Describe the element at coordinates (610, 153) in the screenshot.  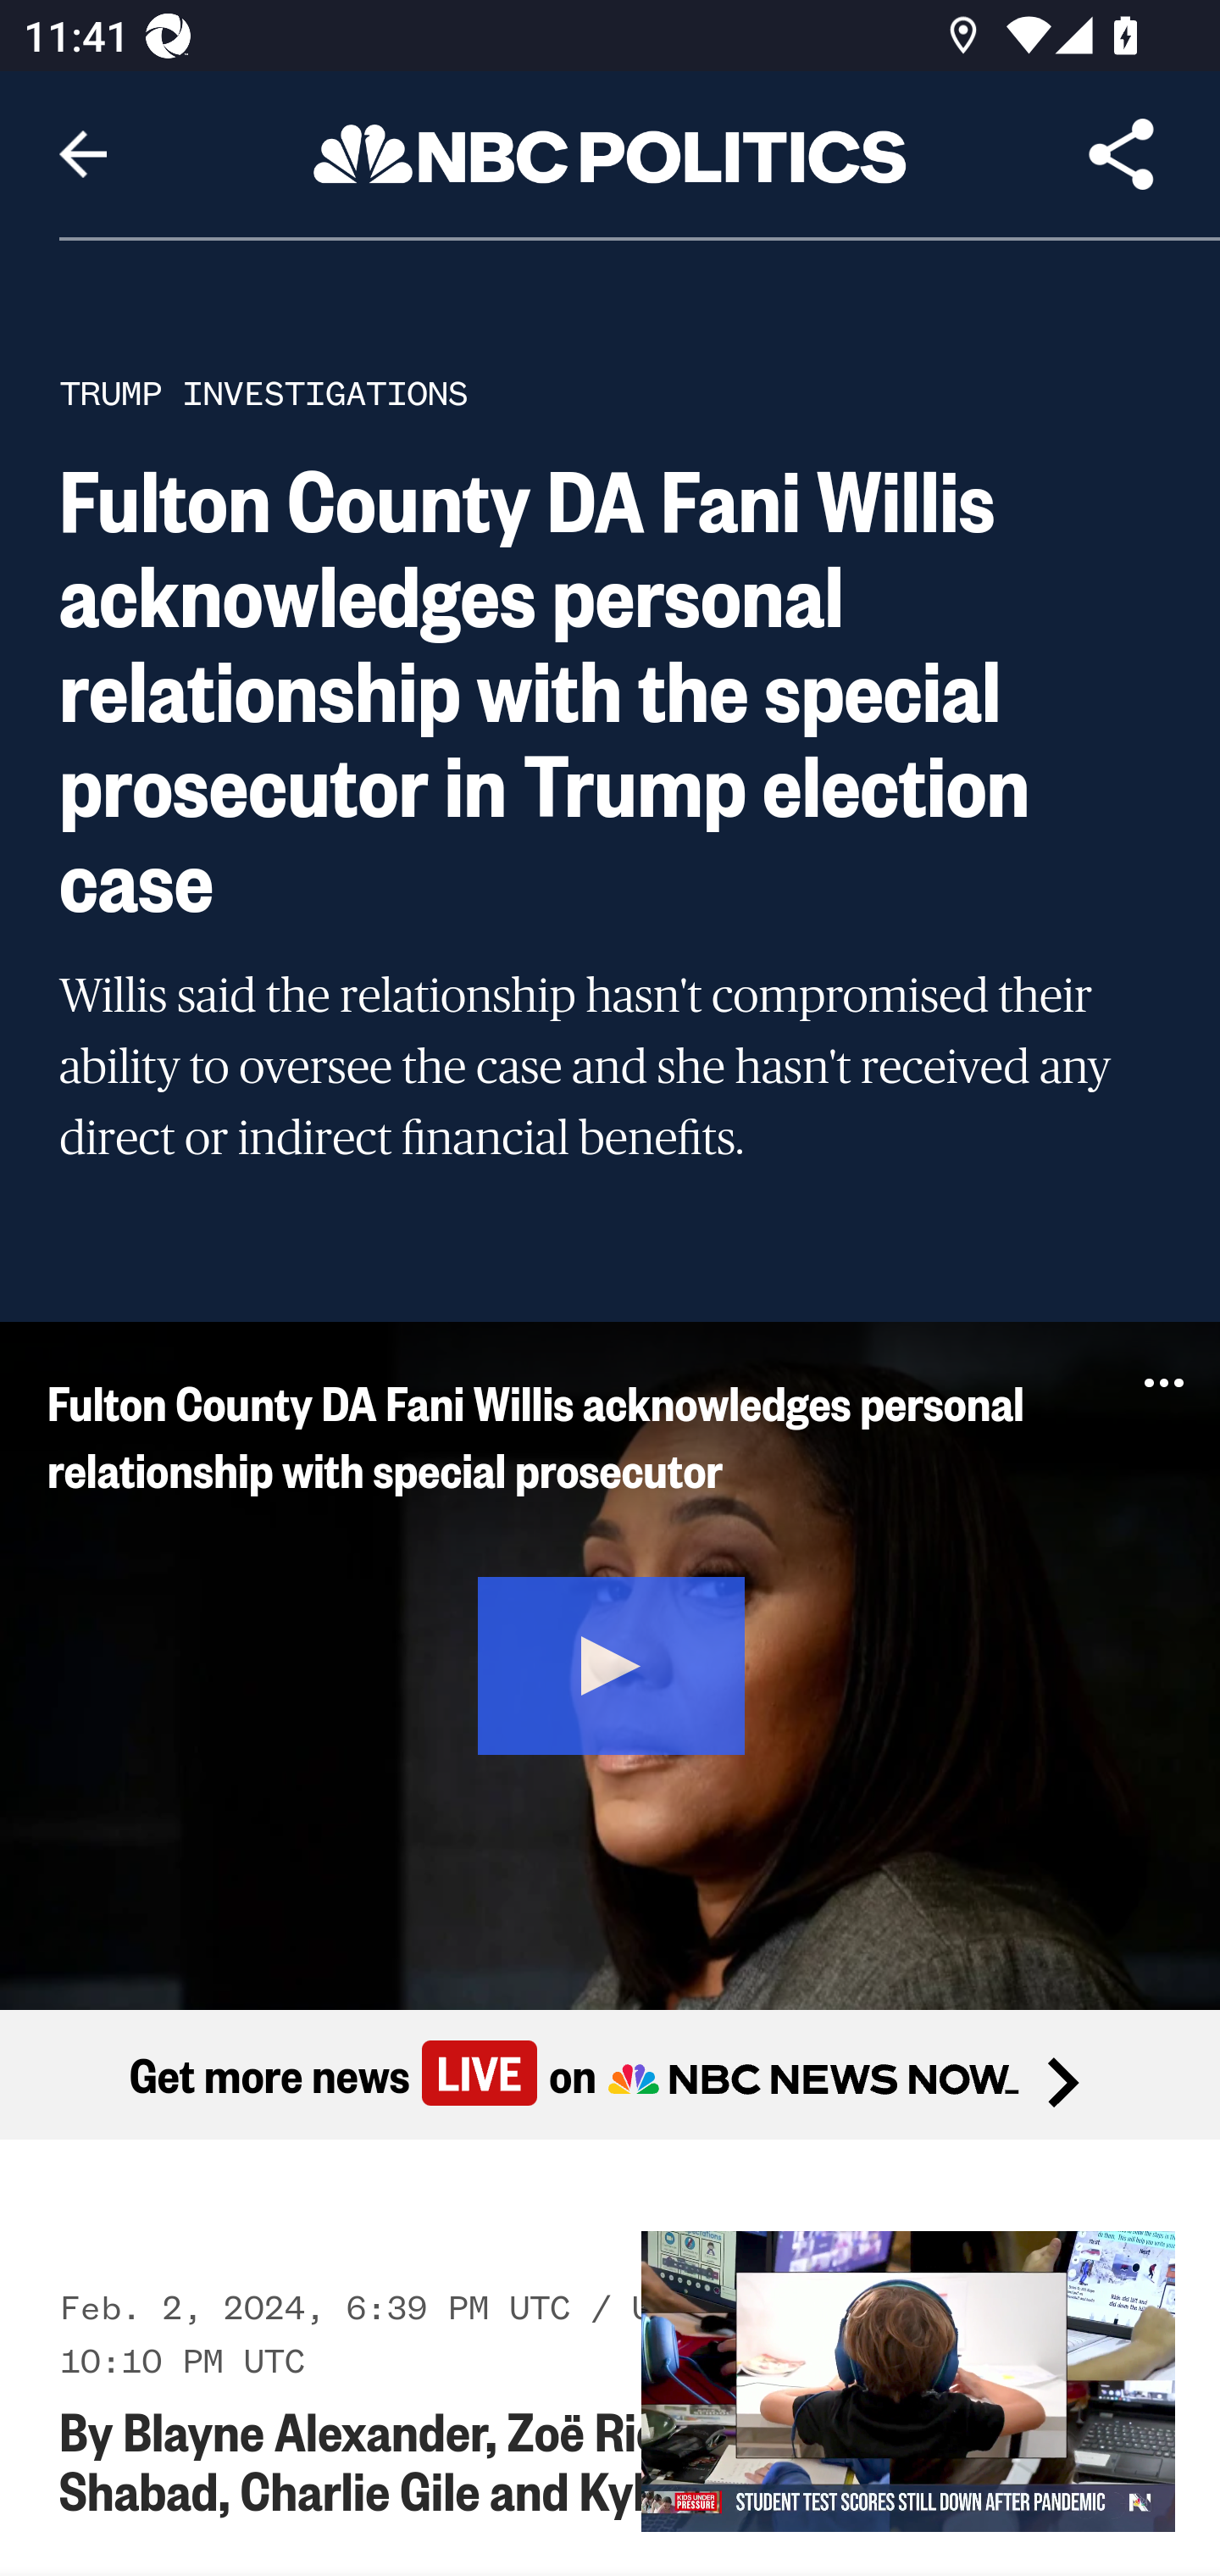
I see `Header, NBC Politics` at that location.